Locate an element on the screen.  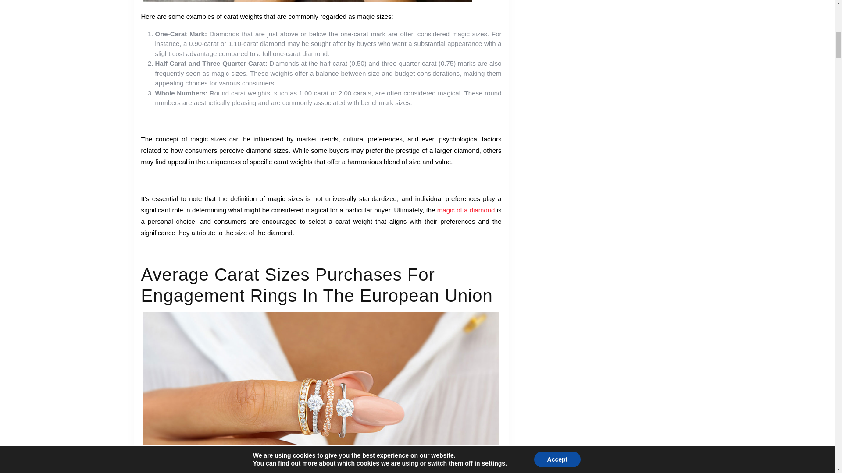
magic of a diamond is located at coordinates (268, 84).